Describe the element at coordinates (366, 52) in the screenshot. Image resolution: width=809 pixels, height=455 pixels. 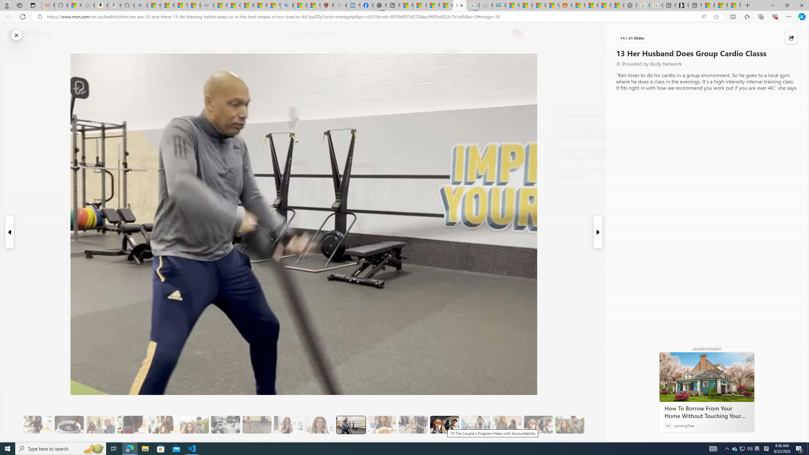
I see `Crime` at that location.